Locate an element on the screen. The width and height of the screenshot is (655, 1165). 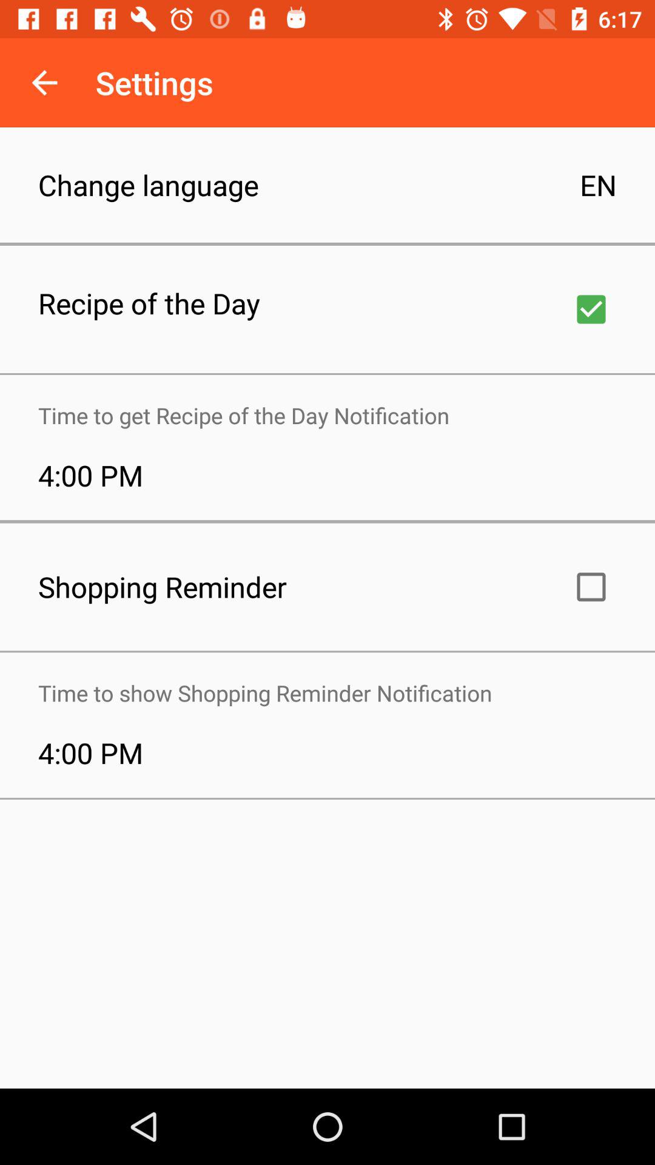
open icon above change language icon is located at coordinates (44, 83).